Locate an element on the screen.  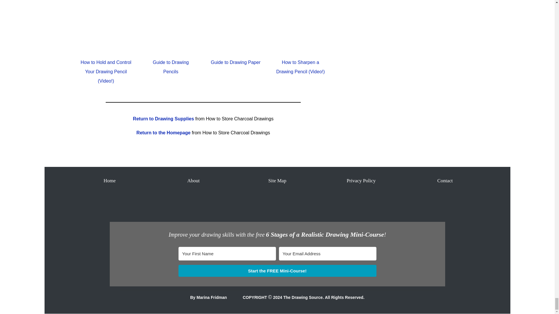
Return to the Homepage is located at coordinates (163, 133).